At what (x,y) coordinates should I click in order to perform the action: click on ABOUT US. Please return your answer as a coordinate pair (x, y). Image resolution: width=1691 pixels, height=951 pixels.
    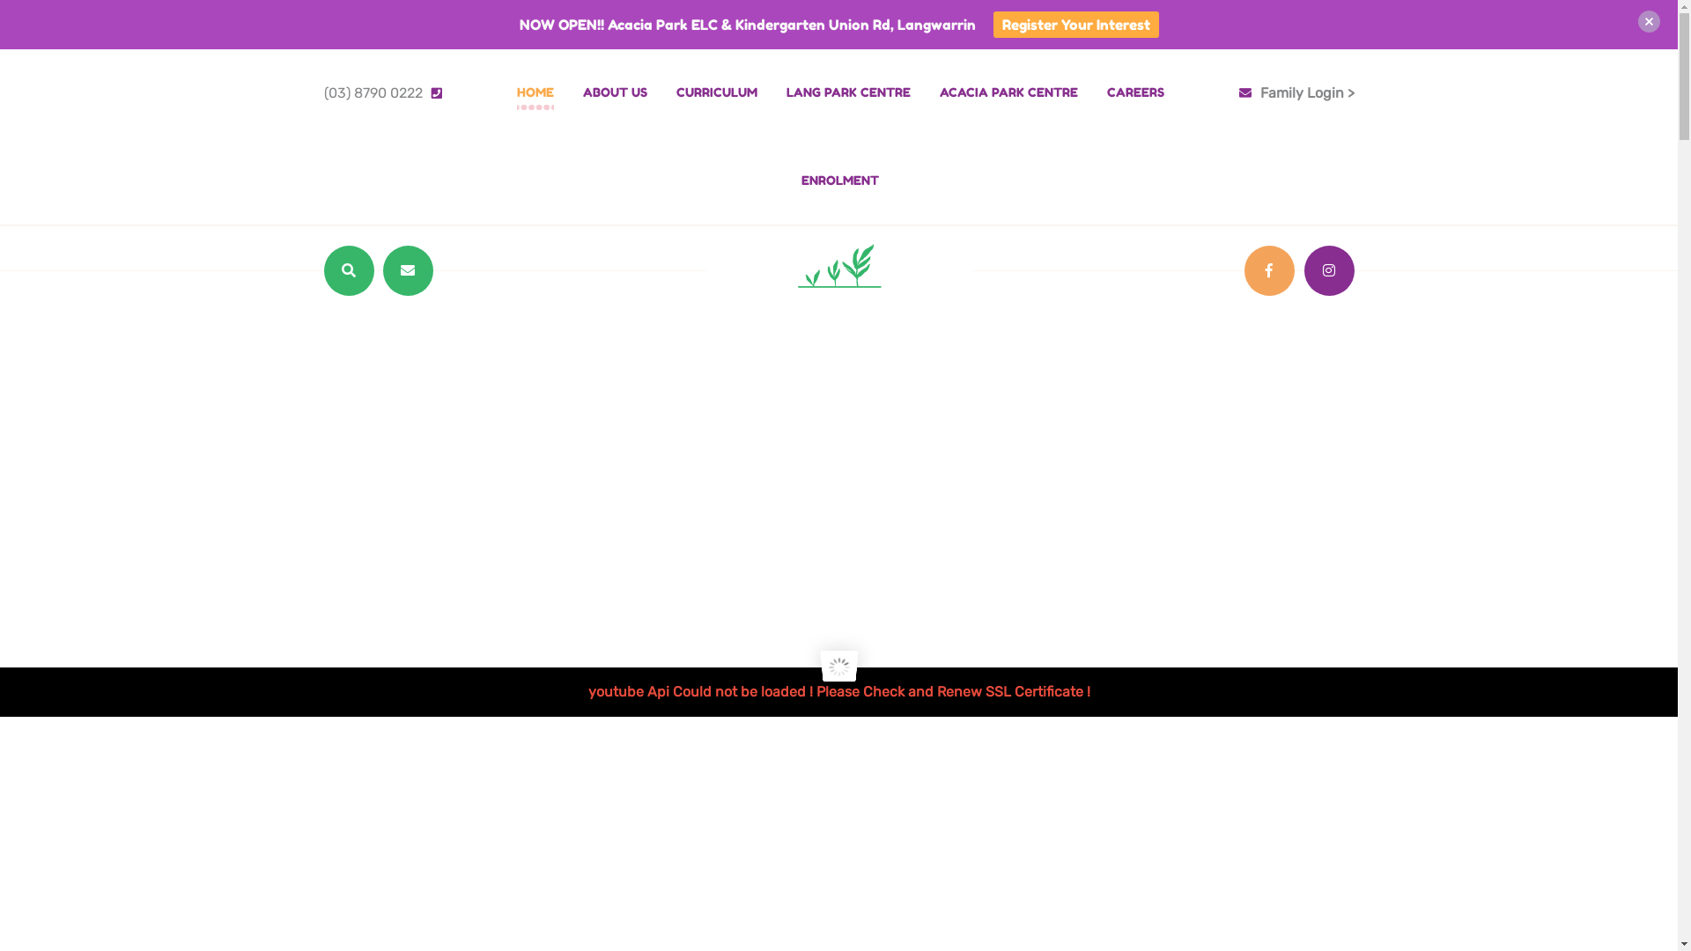
    Looking at the image, I should click on (615, 92).